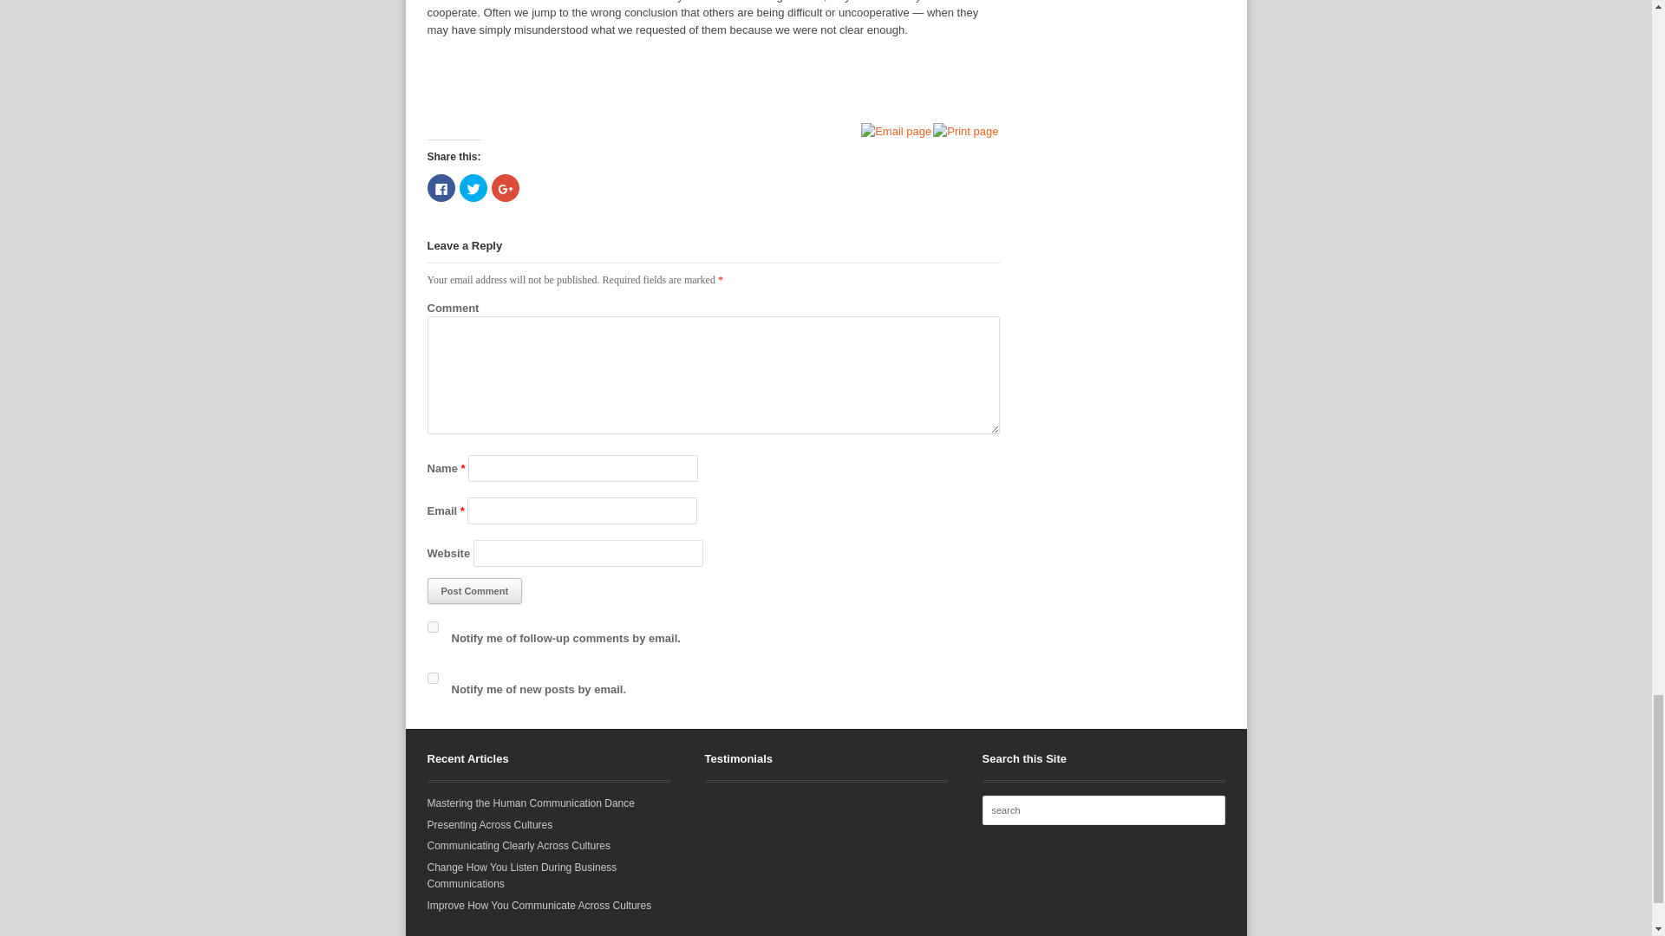 Image resolution: width=1665 pixels, height=936 pixels. I want to click on Click to share on Facebook, so click(441, 187).